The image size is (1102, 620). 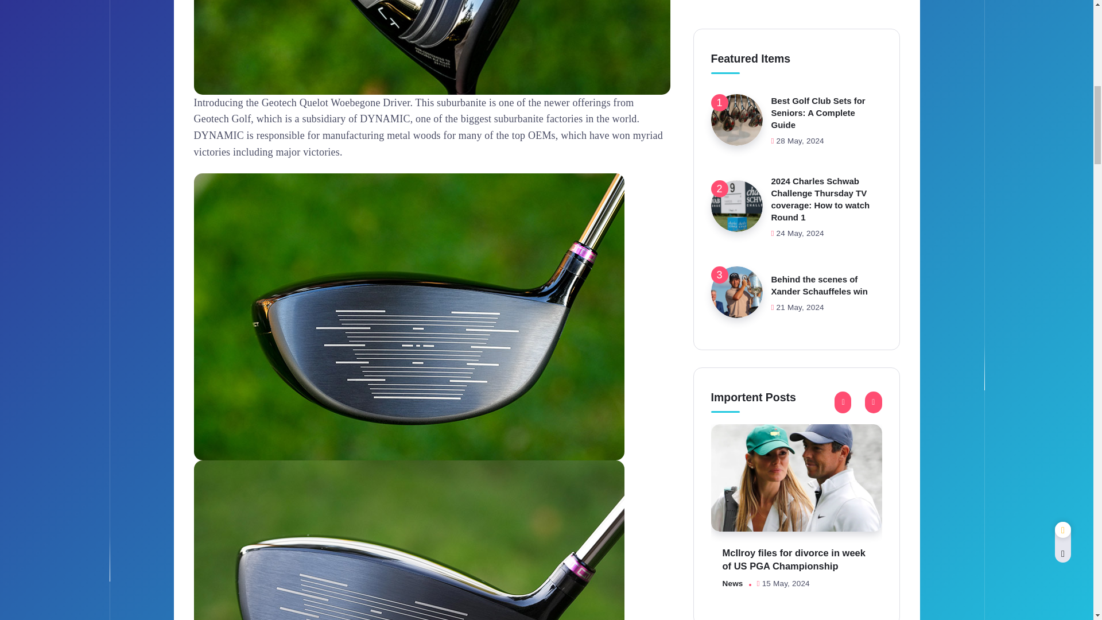 I want to click on Behind the scenes of Xander Schauffeles win, so click(x=736, y=80).